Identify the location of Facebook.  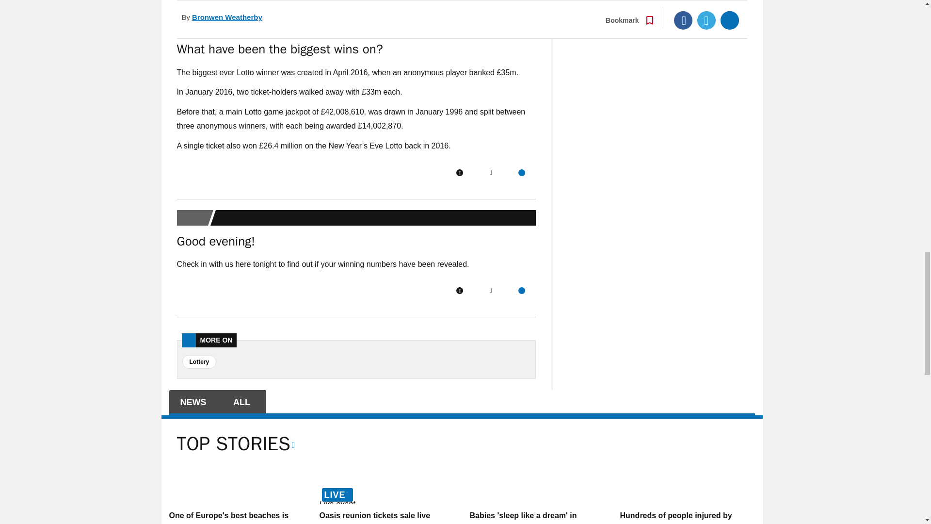
(459, 172).